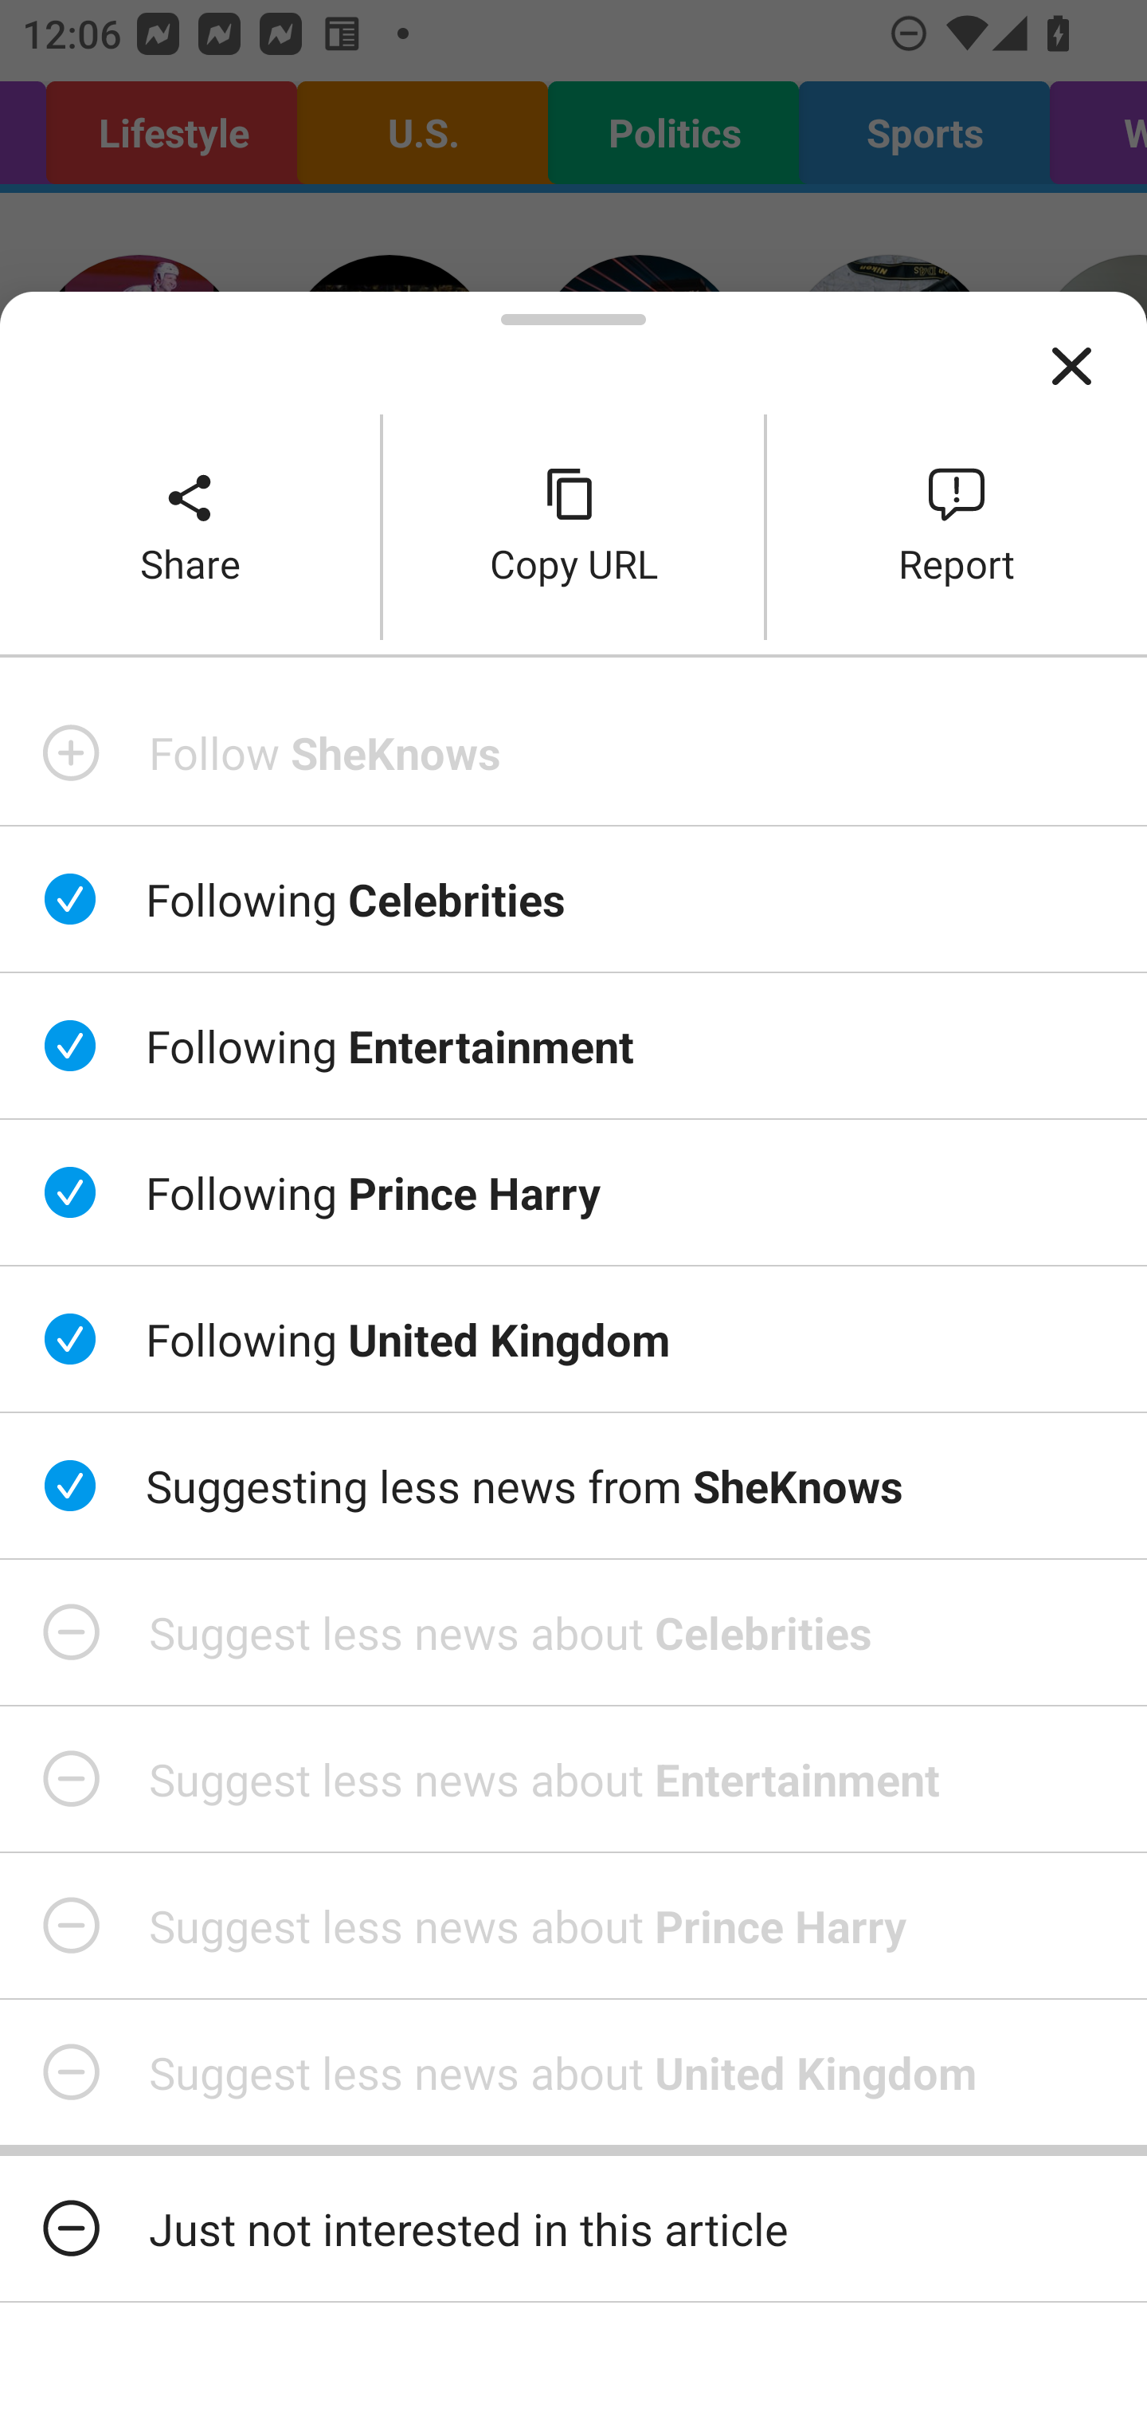 The width and height of the screenshot is (1147, 2423). What do you see at coordinates (573, 526) in the screenshot?
I see `Copy URL` at bounding box center [573, 526].